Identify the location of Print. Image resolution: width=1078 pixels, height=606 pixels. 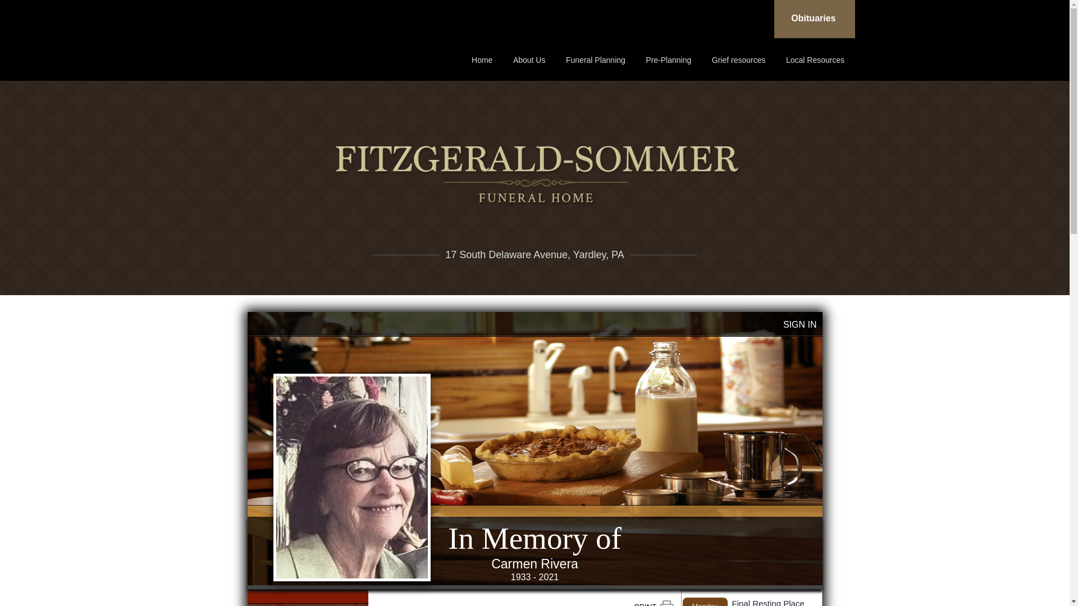
(654, 603).